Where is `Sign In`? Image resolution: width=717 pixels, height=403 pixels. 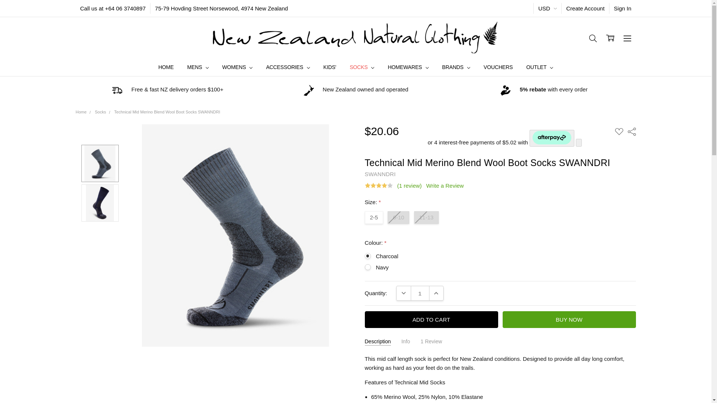 Sign In is located at coordinates (623, 8).